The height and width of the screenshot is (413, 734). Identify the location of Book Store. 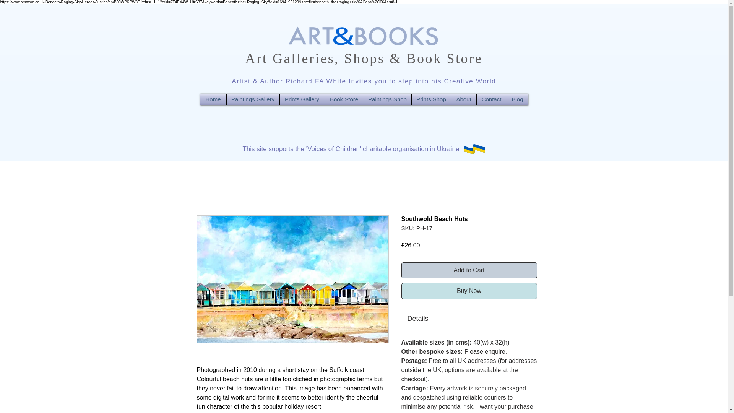
(344, 99).